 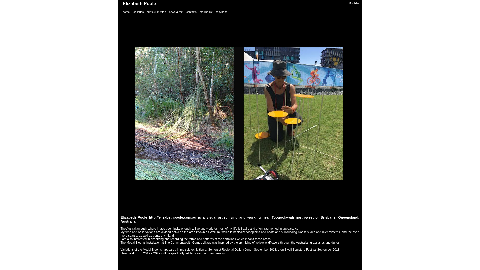 I want to click on artHIVES, so click(x=354, y=2).